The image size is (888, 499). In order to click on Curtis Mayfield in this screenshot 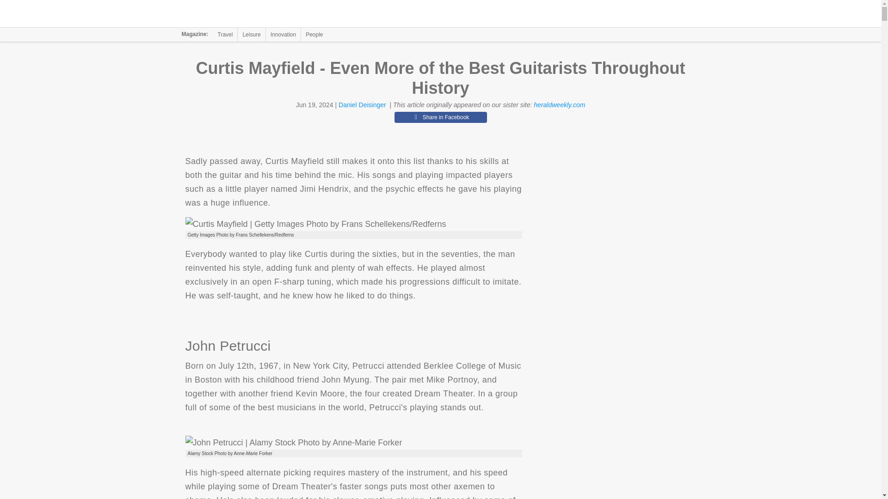, I will do `click(315, 224)`.